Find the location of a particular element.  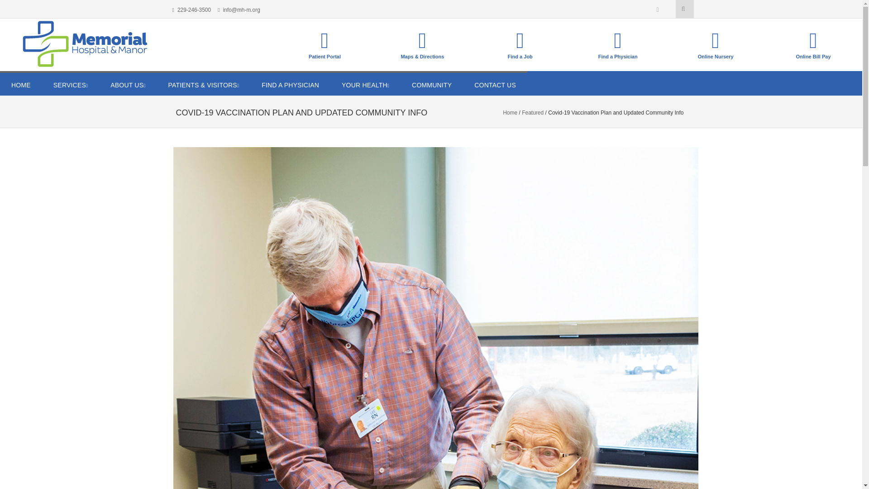

Online Bill Pay is located at coordinates (813, 41).